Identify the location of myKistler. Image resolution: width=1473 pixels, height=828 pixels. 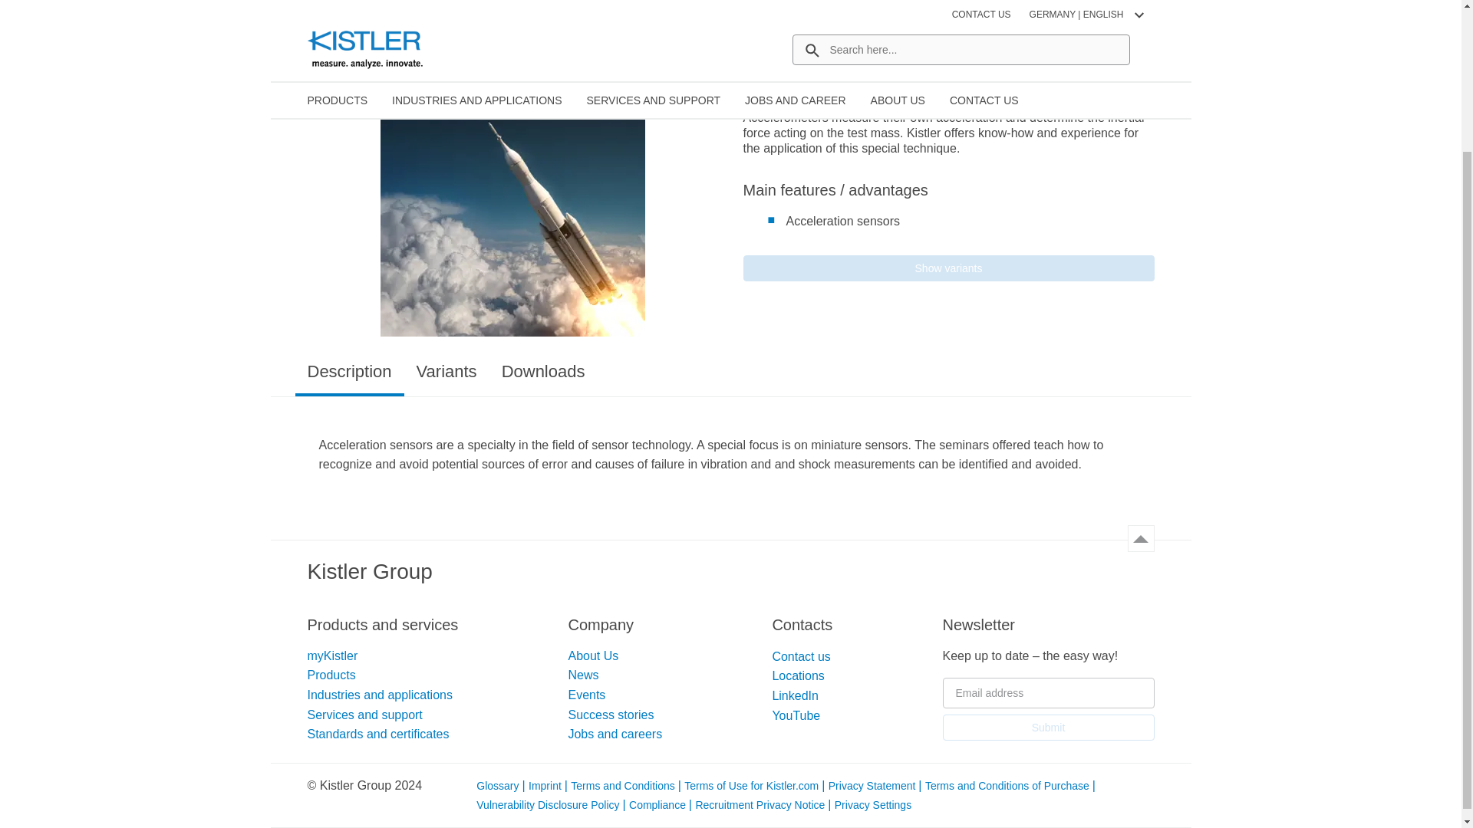
(331, 655).